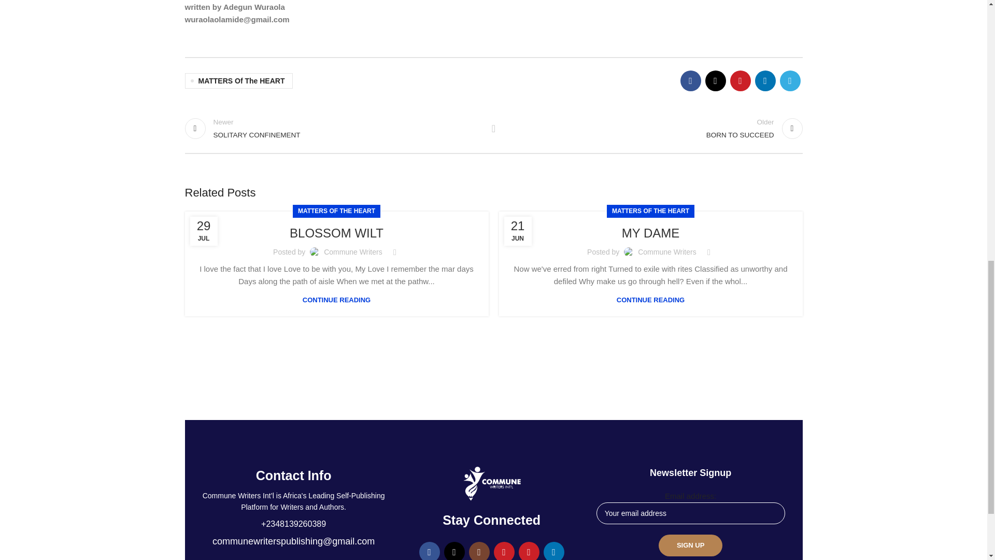  I want to click on MATTERS Of The HEART, so click(336, 212).